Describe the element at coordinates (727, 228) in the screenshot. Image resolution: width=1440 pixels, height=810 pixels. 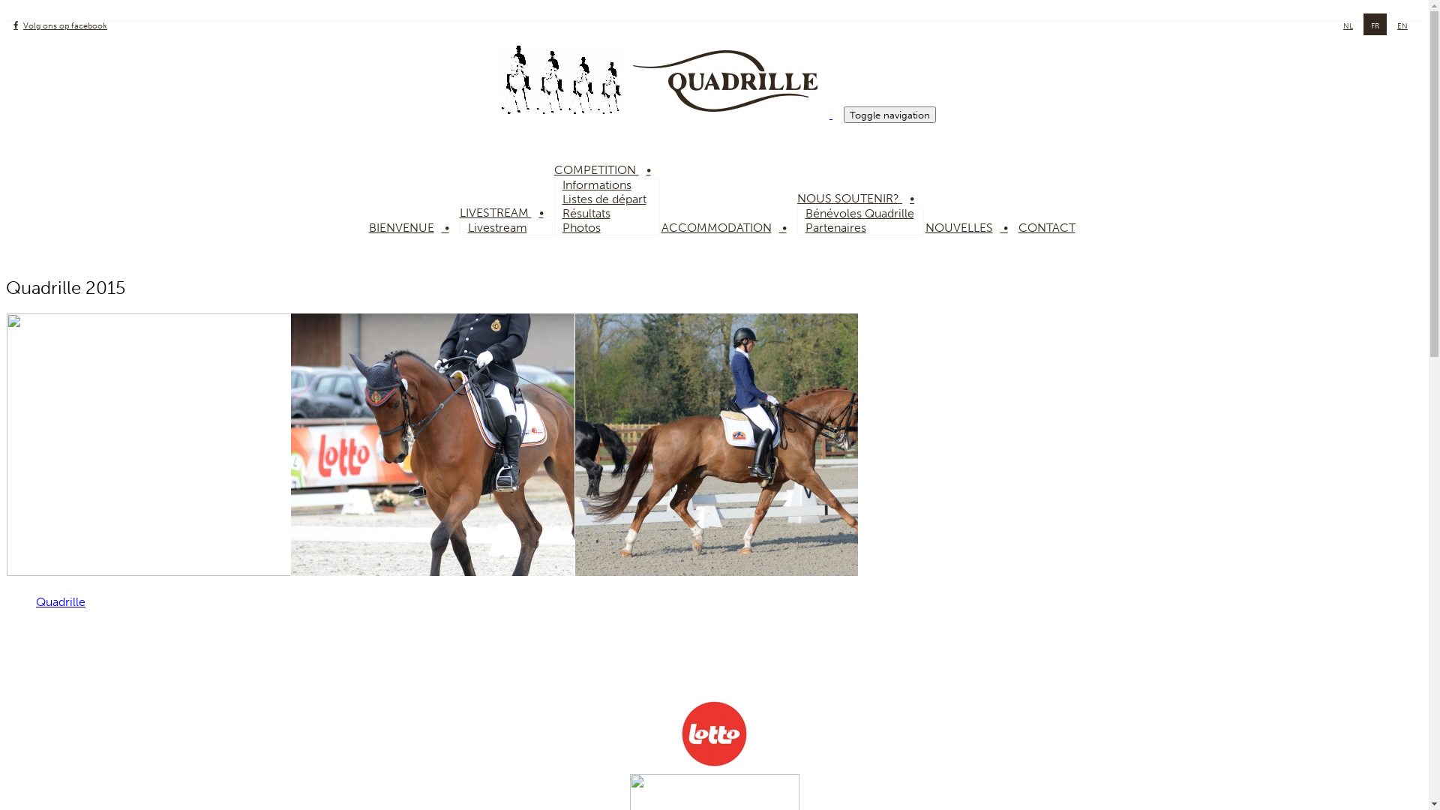
I see `ACCOMMODATION` at that location.